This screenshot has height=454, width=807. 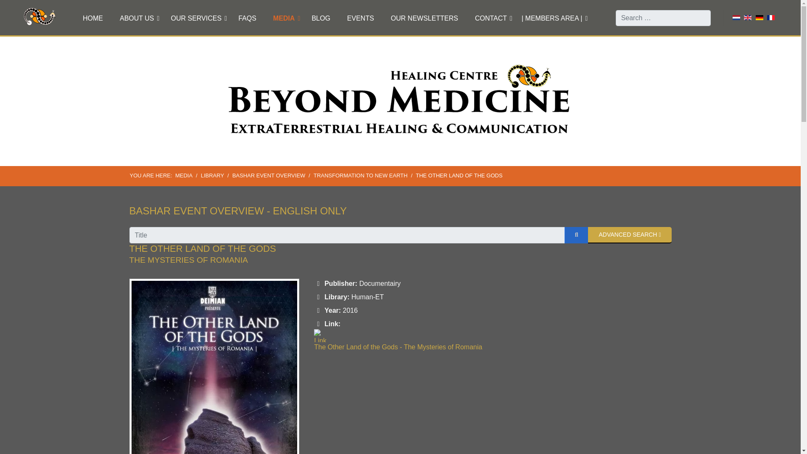 I want to click on EVENTS, so click(x=361, y=18).